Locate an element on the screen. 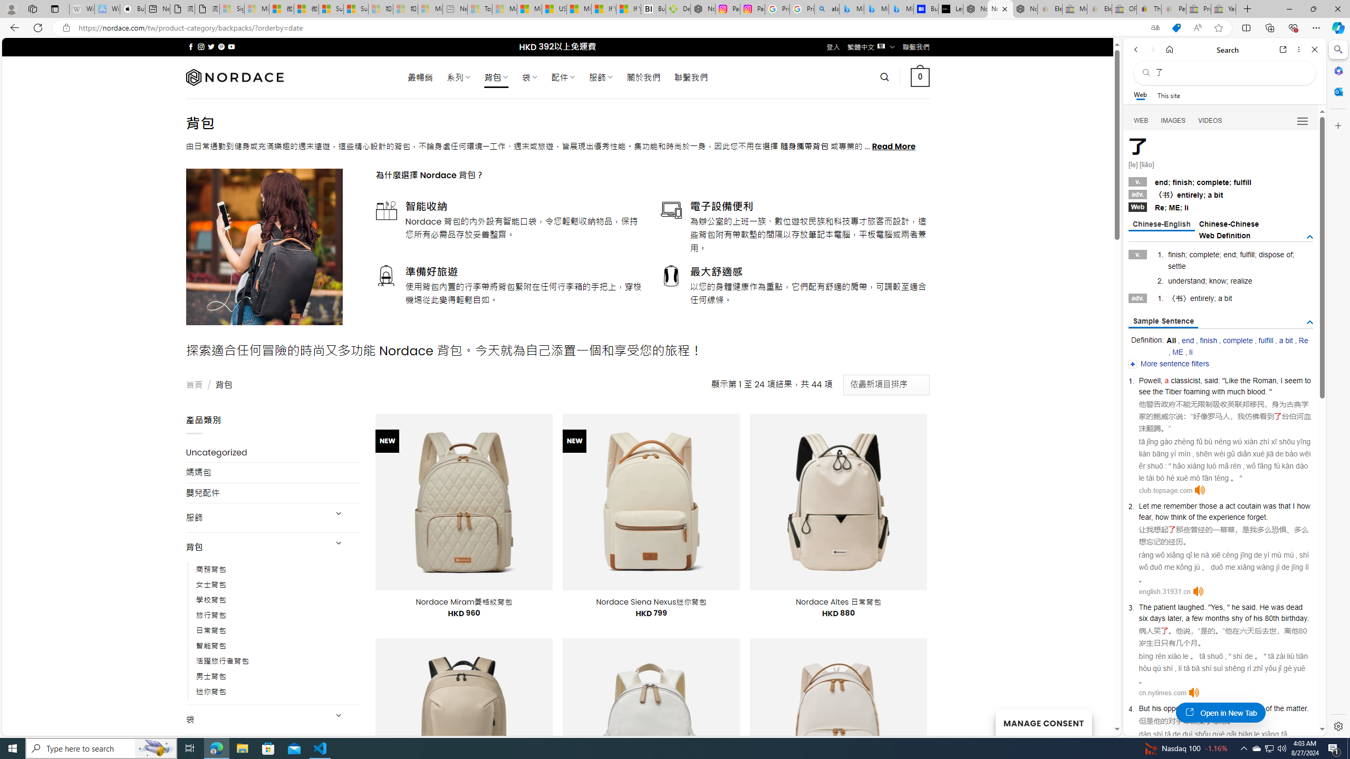  alabama high school quarterback dies - Search is located at coordinates (827, 9).